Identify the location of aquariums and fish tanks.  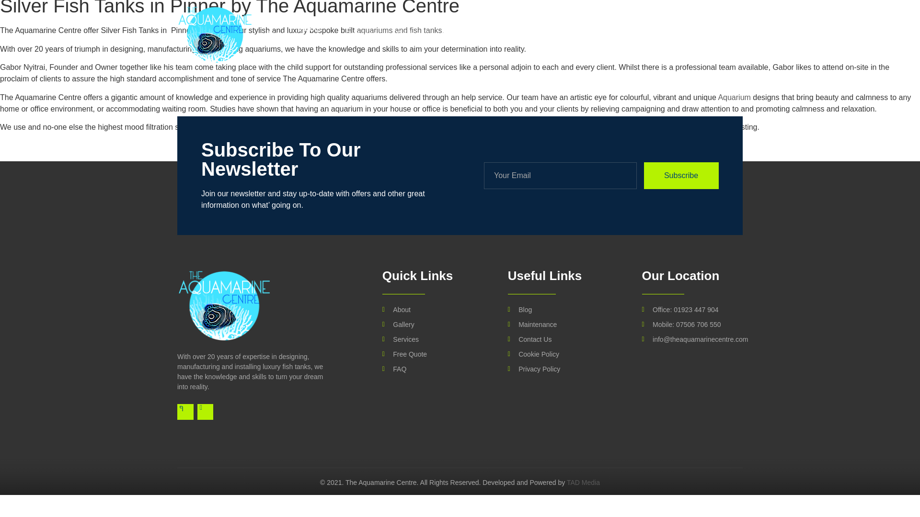
(400, 31).